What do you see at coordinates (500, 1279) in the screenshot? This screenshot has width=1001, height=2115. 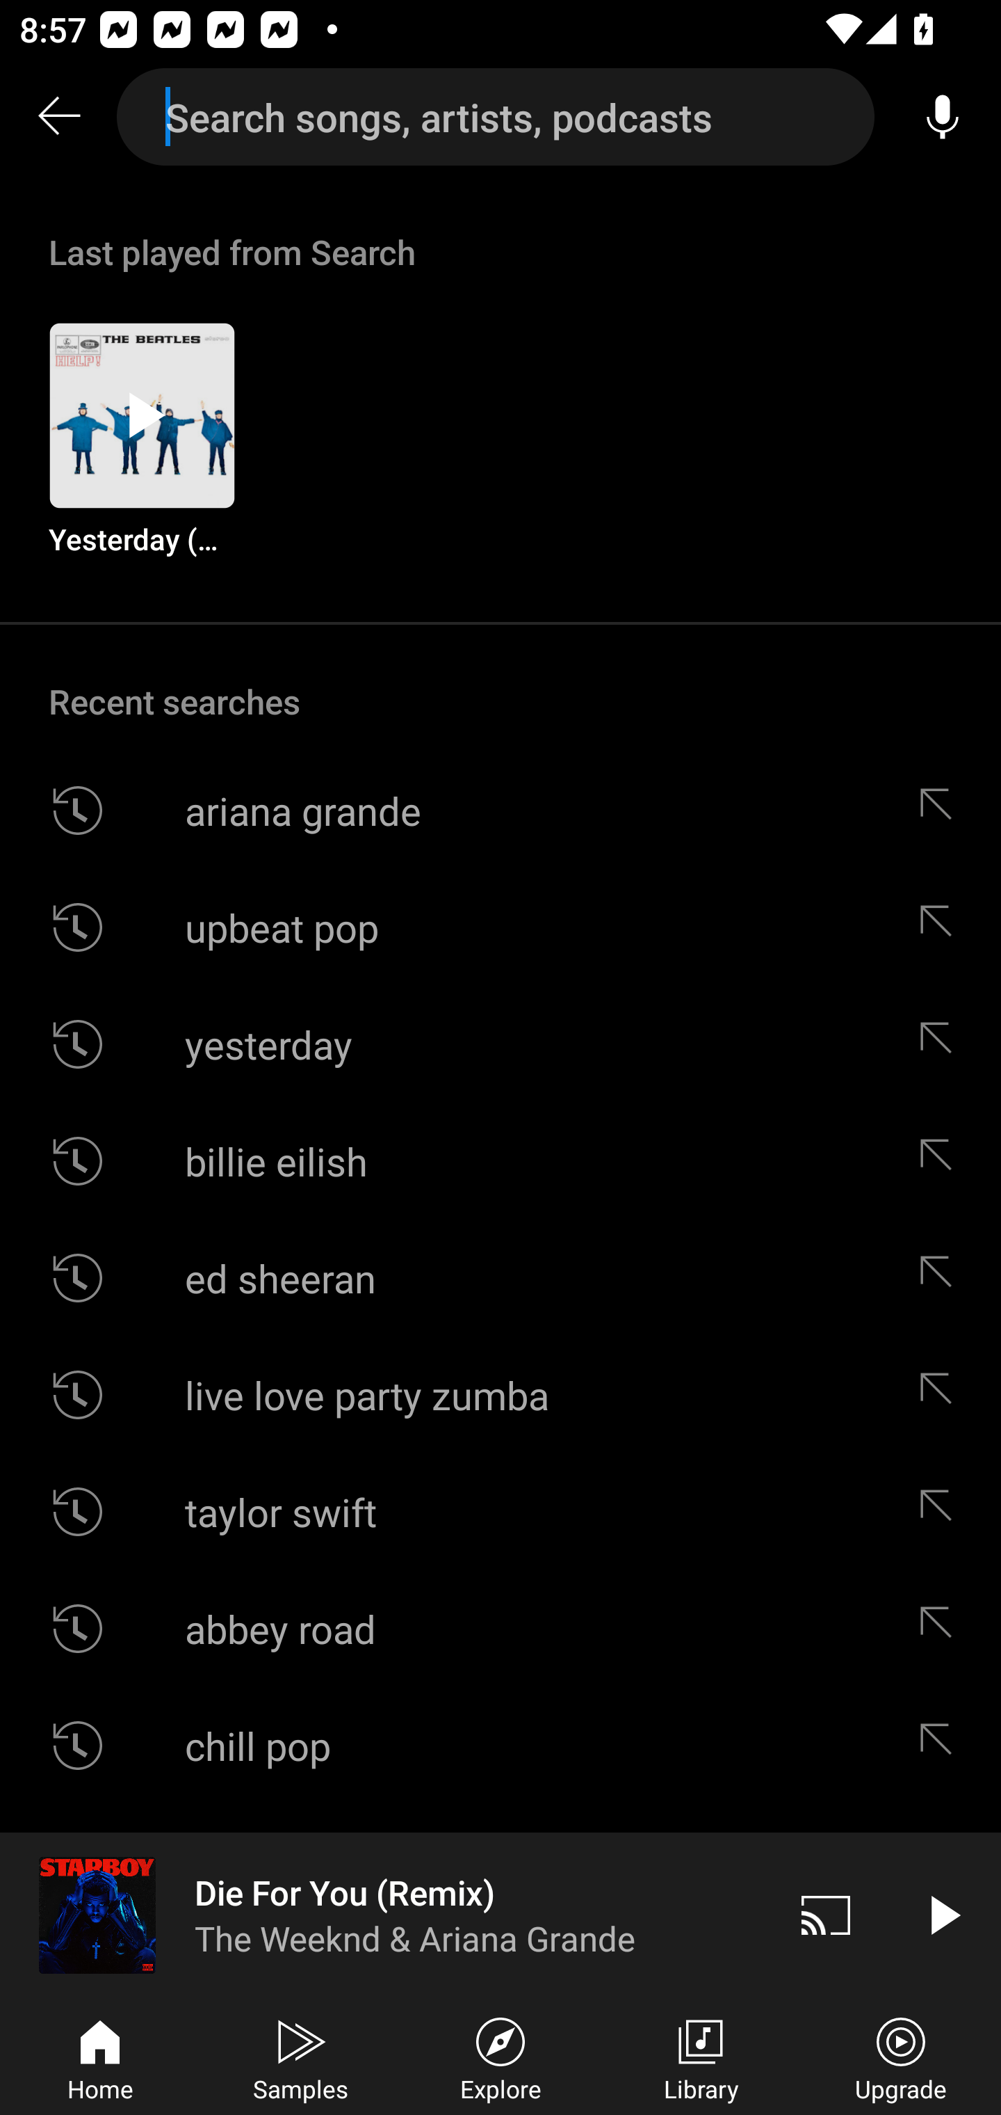 I see `ed sheeran Edit suggestion ed sheeran` at bounding box center [500, 1279].